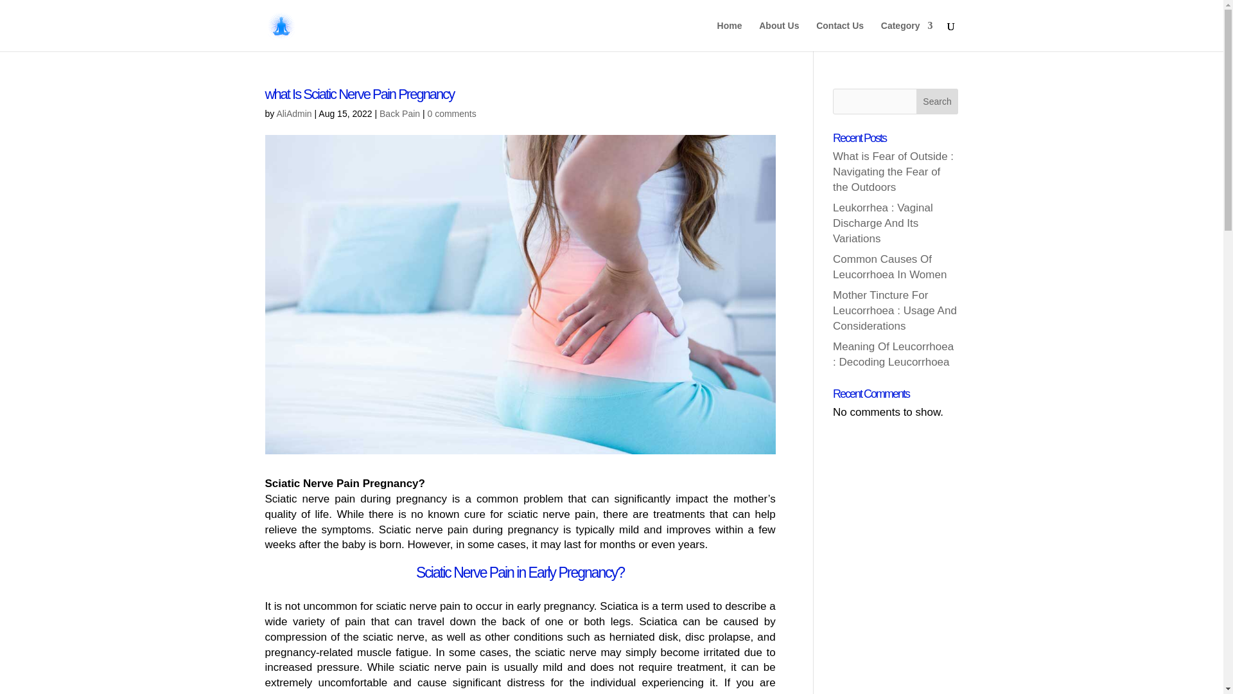  Describe the element at coordinates (399, 113) in the screenshot. I see `Back Pain` at that location.